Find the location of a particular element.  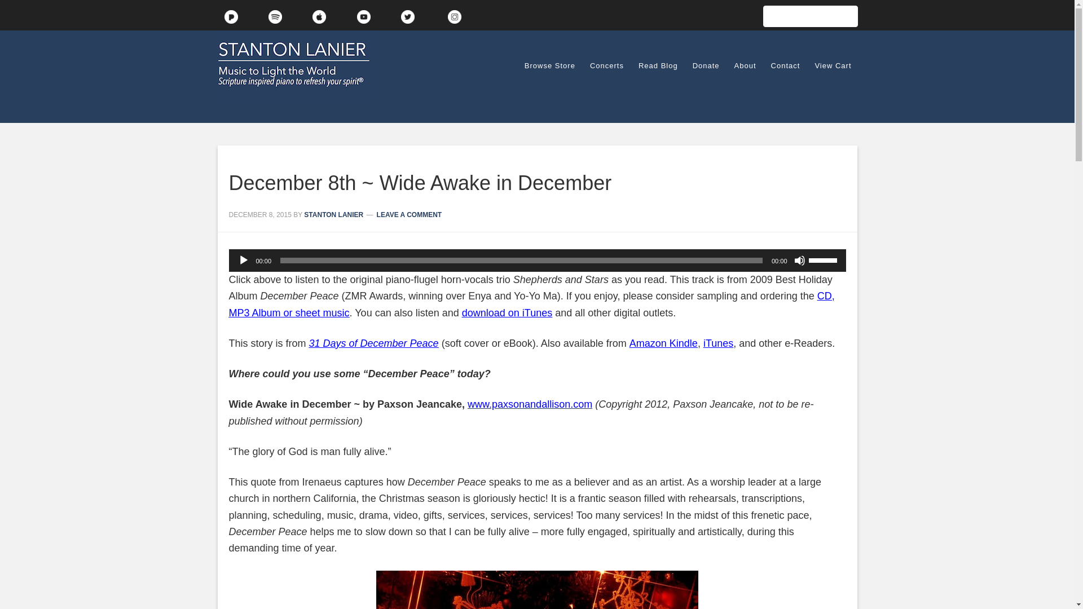

New Free Resource is located at coordinates (810, 16).